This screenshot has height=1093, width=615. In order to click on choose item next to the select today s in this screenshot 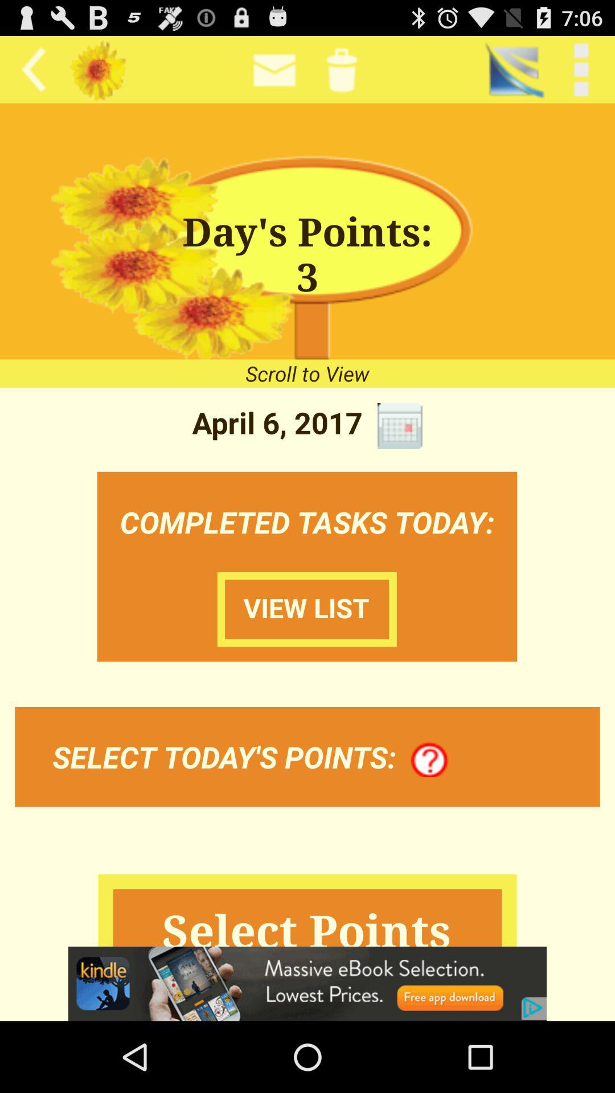, I will do `click(429, 760)`.